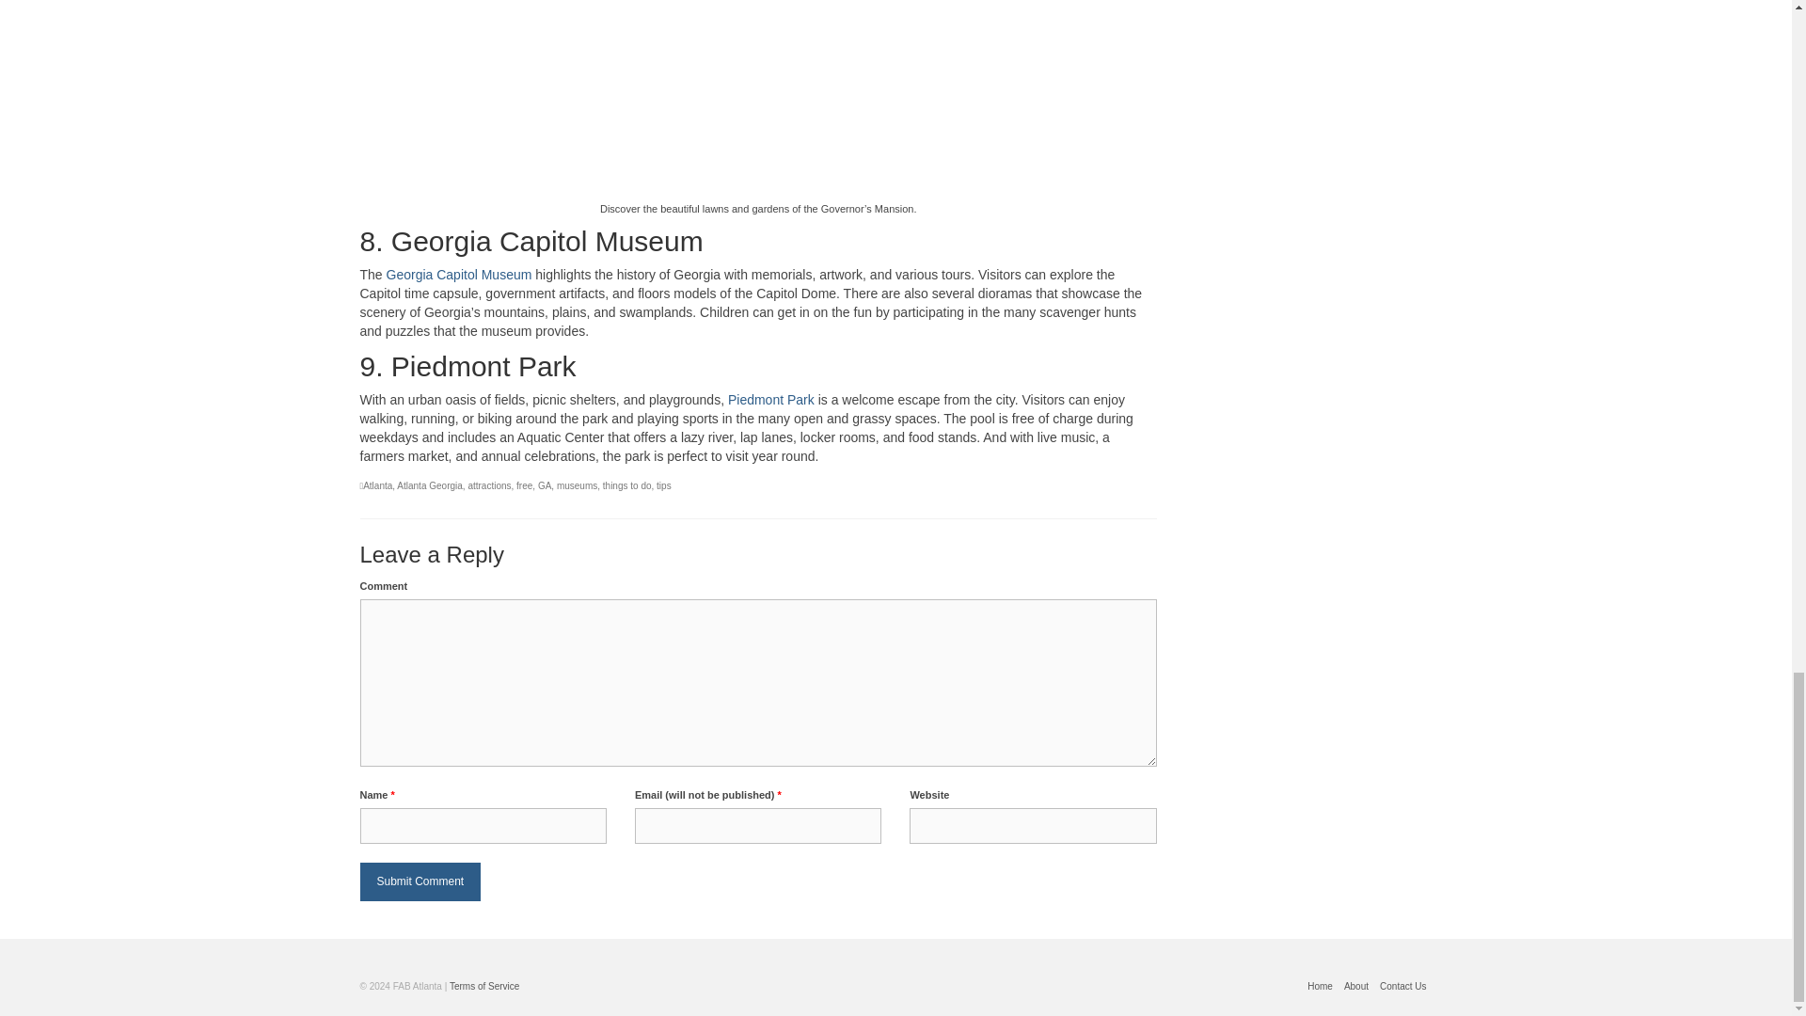 The height and width of the screenshot is (1016, 1806). Describe the element at coordinates (1320, 986) in the screenshot. I see `Home` at that location.